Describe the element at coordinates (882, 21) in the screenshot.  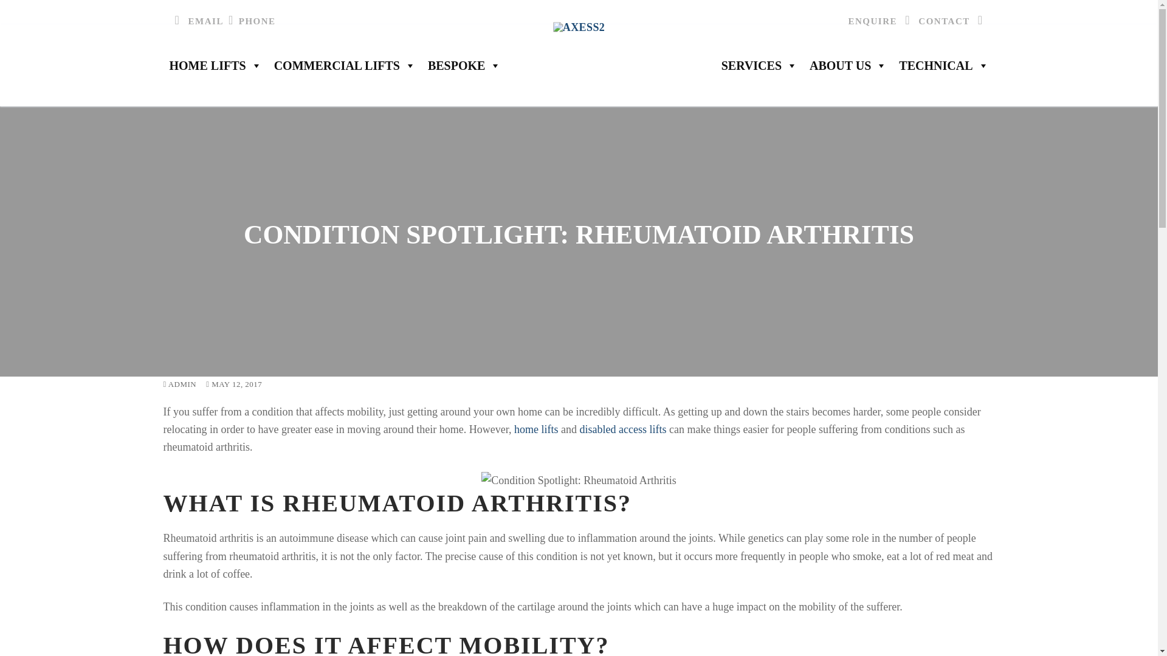
I see `ENQUIRE` at that location.